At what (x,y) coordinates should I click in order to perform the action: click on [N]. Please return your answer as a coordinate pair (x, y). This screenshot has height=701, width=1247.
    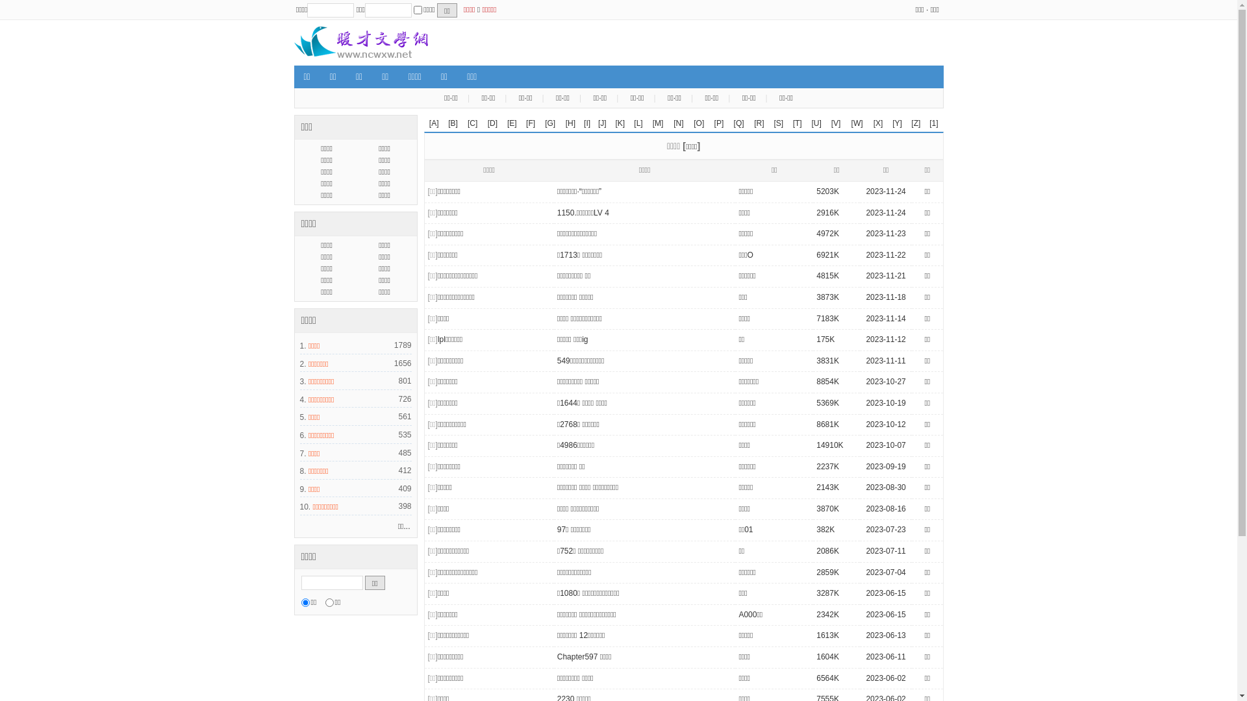
    Looking at the image, I should click on (678, 123).